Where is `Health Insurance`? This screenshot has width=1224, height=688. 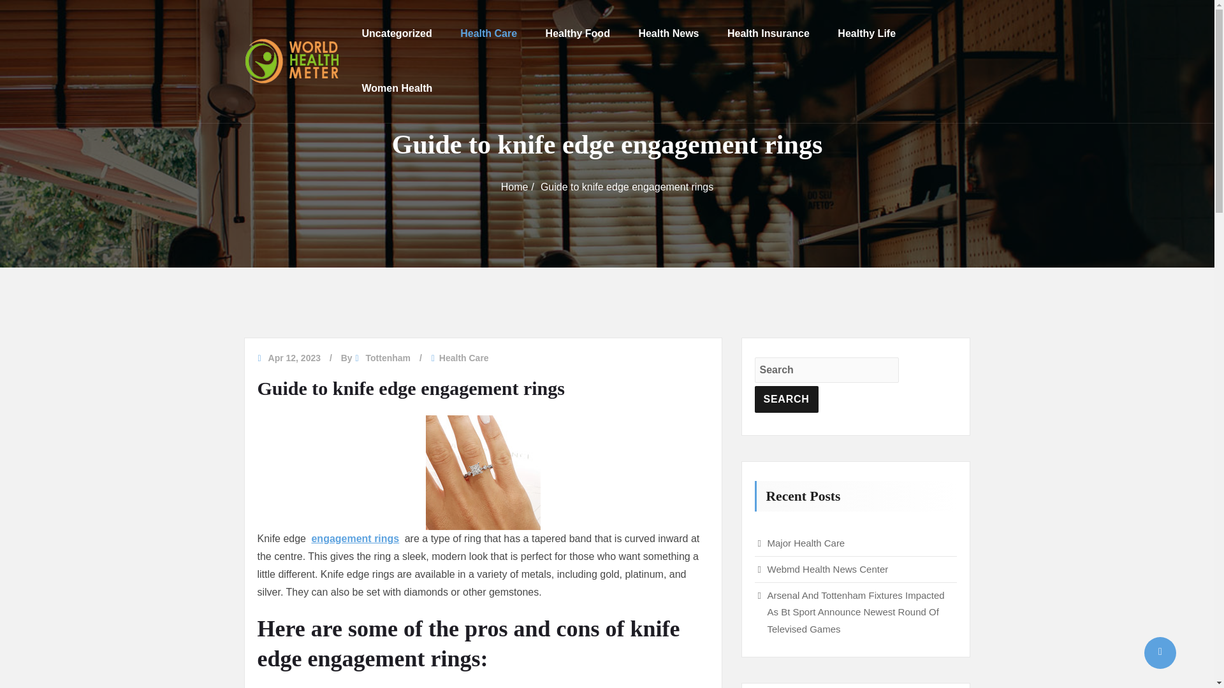 Health Insurance is located at coordinates (768, 33).